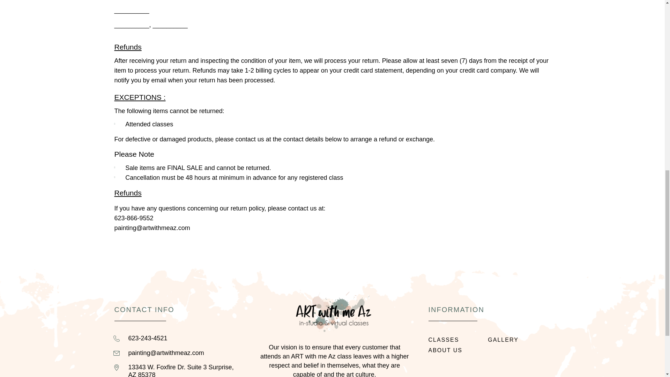 Image resolution: width=670 pixels, height=377 pixels. Describe the element at coordinates (459, 350) in the screenshot. I see `ABOUT US` at that location.